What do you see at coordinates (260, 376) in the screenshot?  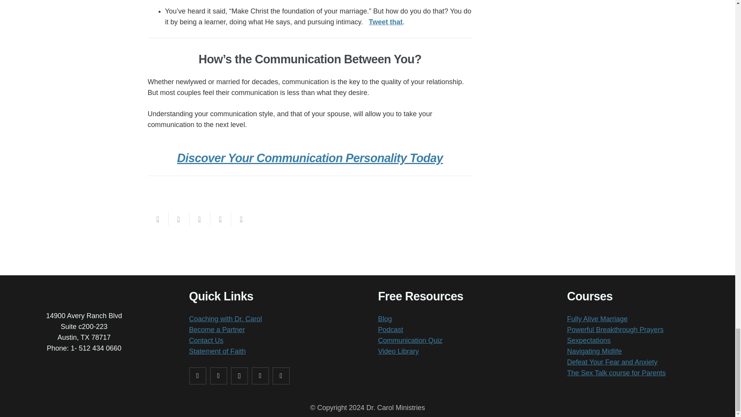 I see `iTunes` at bounding box center [260, 376].